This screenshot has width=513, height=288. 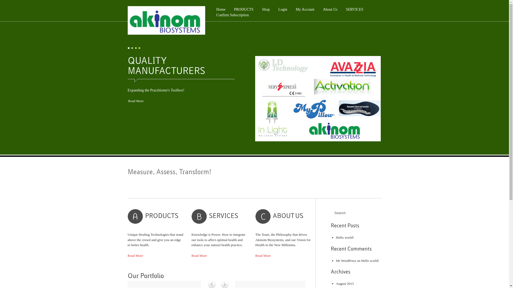 I want to click on Confirm Subscription, so click(x=232, y=15).